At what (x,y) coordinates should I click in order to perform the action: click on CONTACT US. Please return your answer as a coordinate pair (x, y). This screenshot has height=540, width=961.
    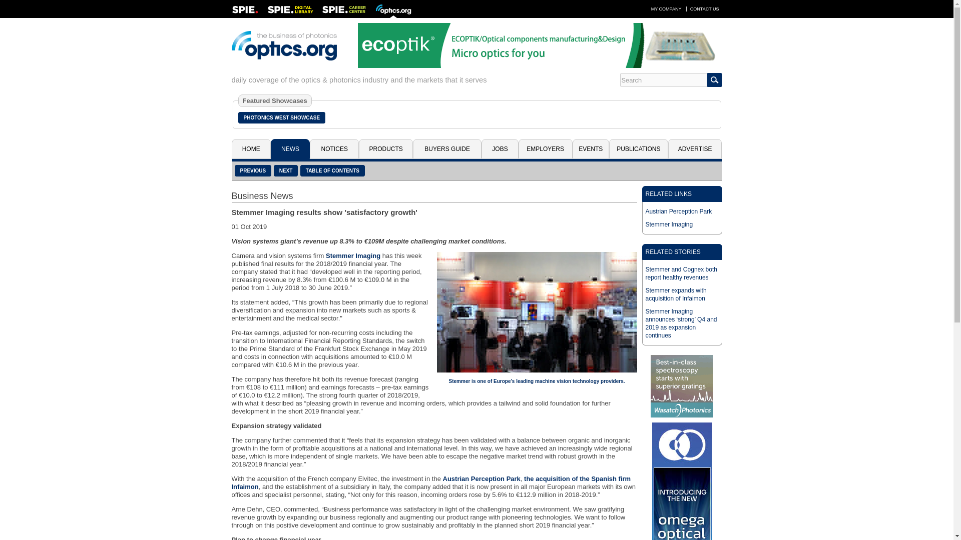
    Looking at the image, I should click on (705, 8).